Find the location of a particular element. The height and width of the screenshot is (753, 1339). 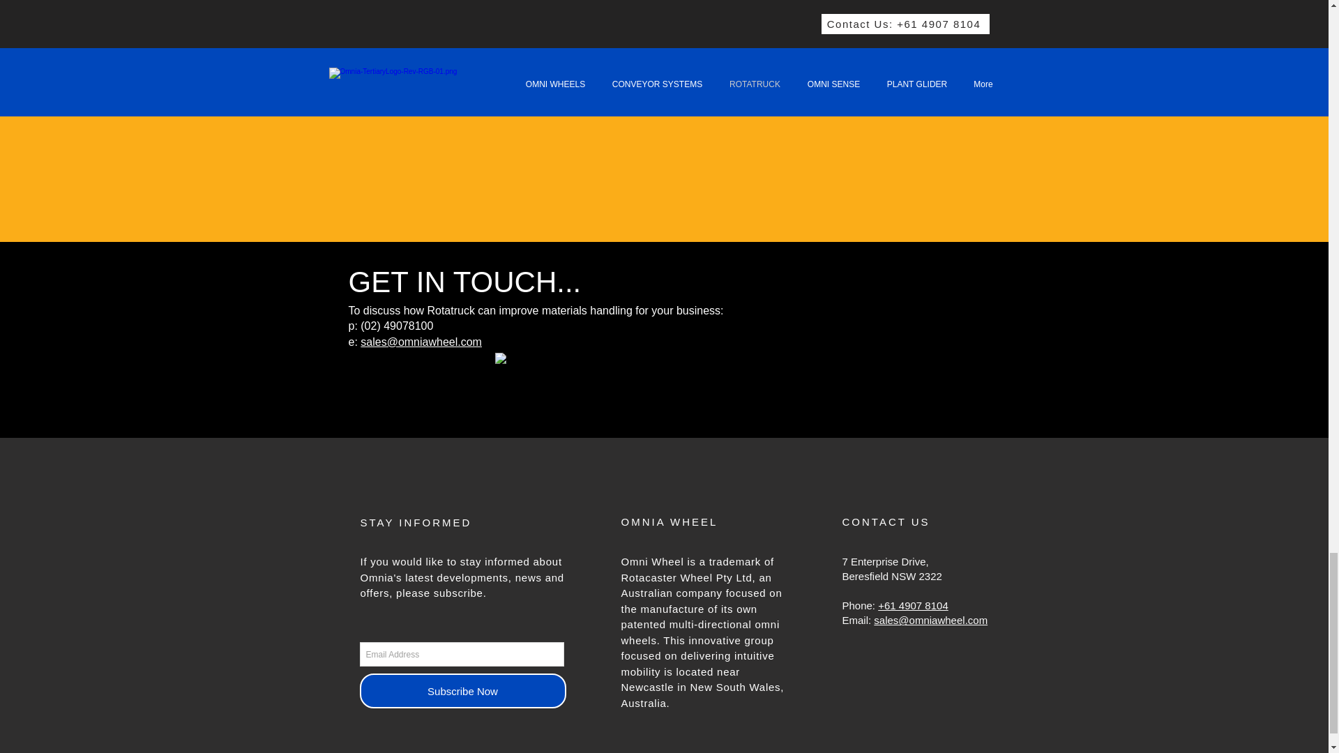

Subscribe Now is located at coordinates (463, 690).